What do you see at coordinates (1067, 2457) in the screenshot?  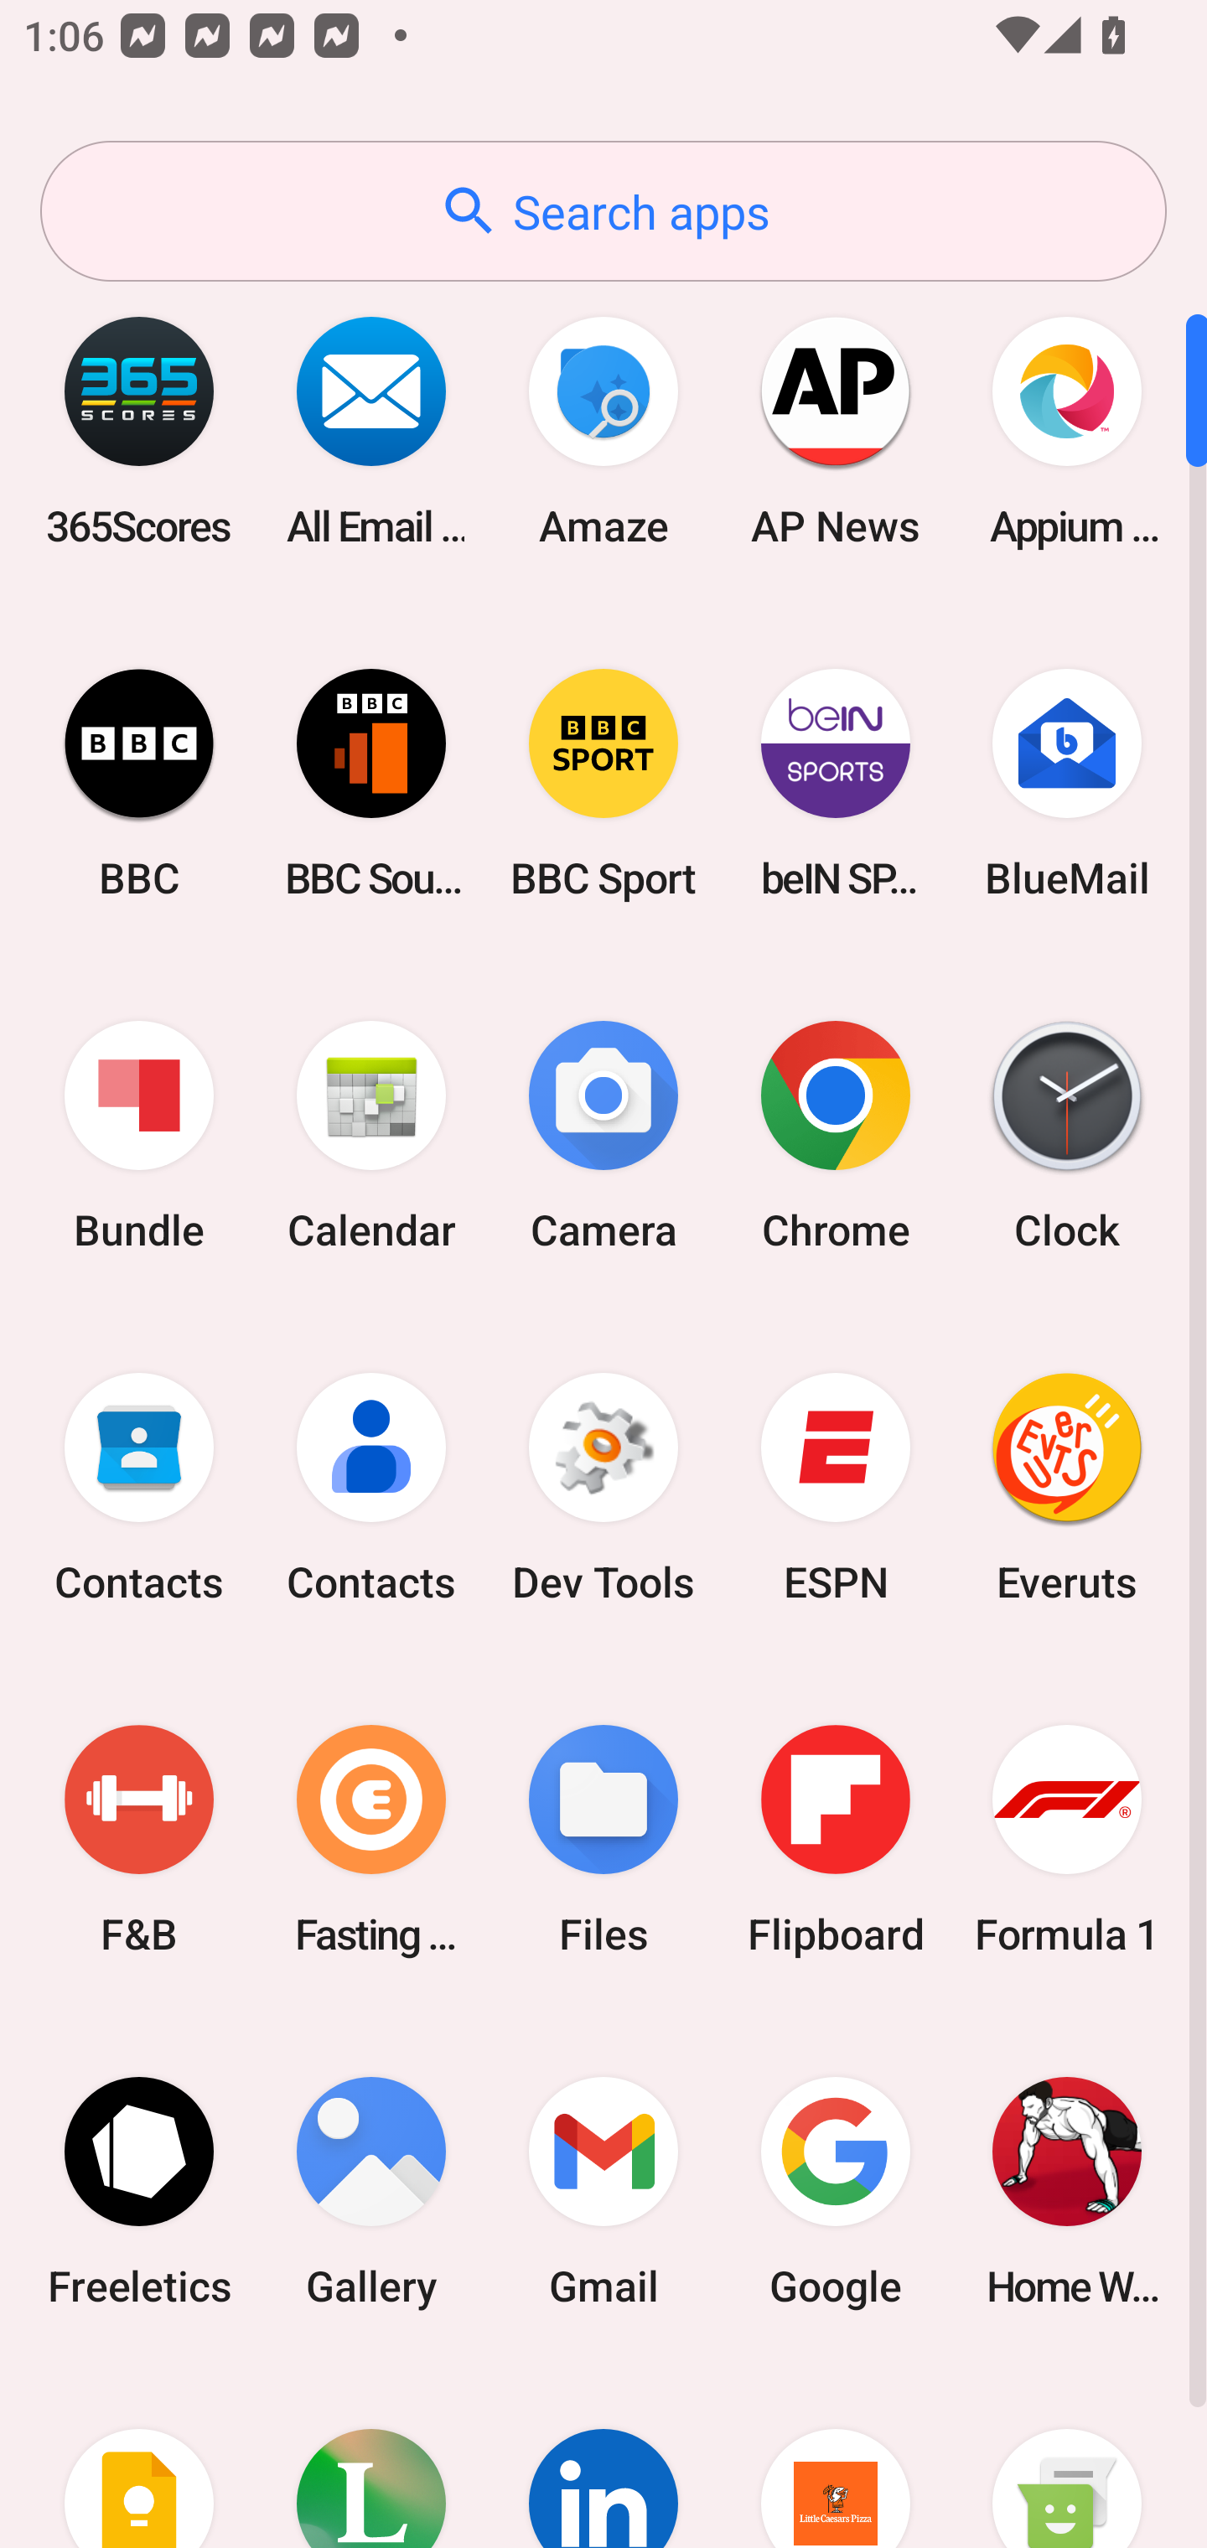 I see `Messaging` at bounding box center [1067, 2457].